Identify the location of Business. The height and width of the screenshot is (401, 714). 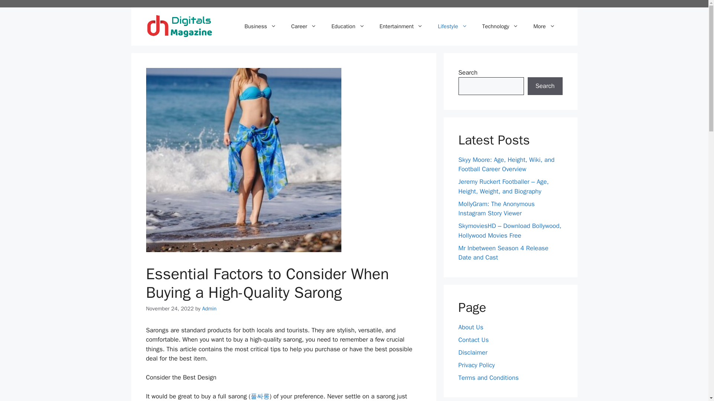
(260, 26).